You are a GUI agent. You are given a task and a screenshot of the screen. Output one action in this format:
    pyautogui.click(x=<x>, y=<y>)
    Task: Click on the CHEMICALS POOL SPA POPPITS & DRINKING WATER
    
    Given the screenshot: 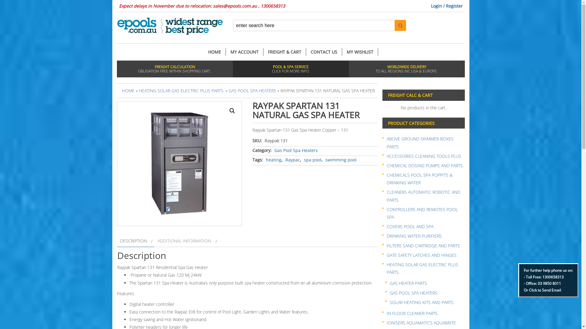 What is the action you would take?
    pyautogui.click(x=419, y=179)
    